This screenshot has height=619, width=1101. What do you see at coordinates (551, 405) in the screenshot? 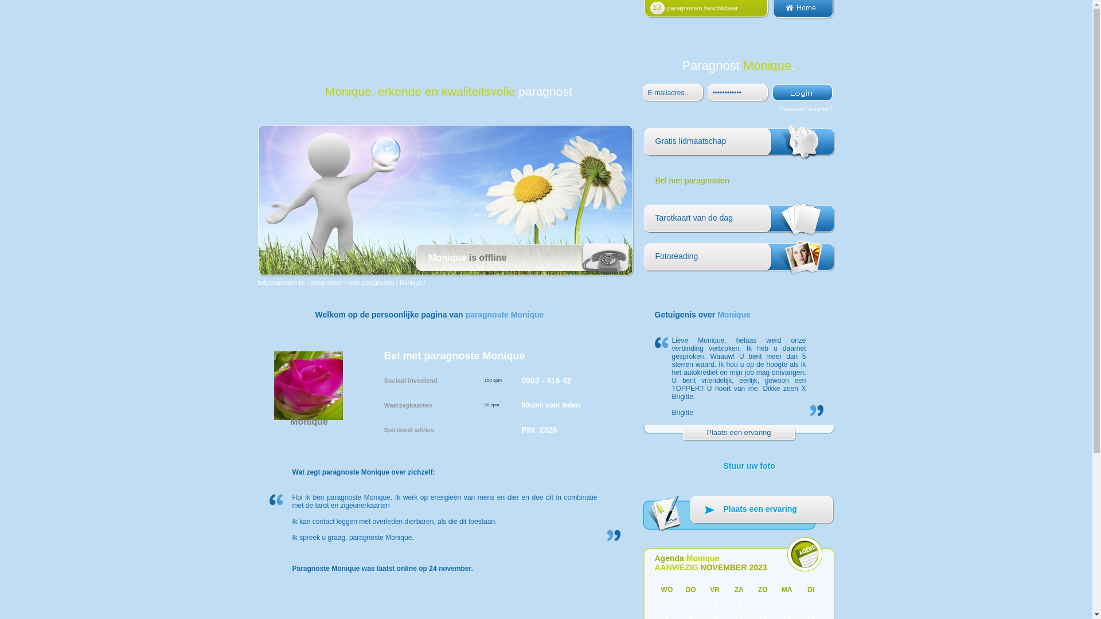
I see `90cpm voor leden` at bounding box center [551, 405].